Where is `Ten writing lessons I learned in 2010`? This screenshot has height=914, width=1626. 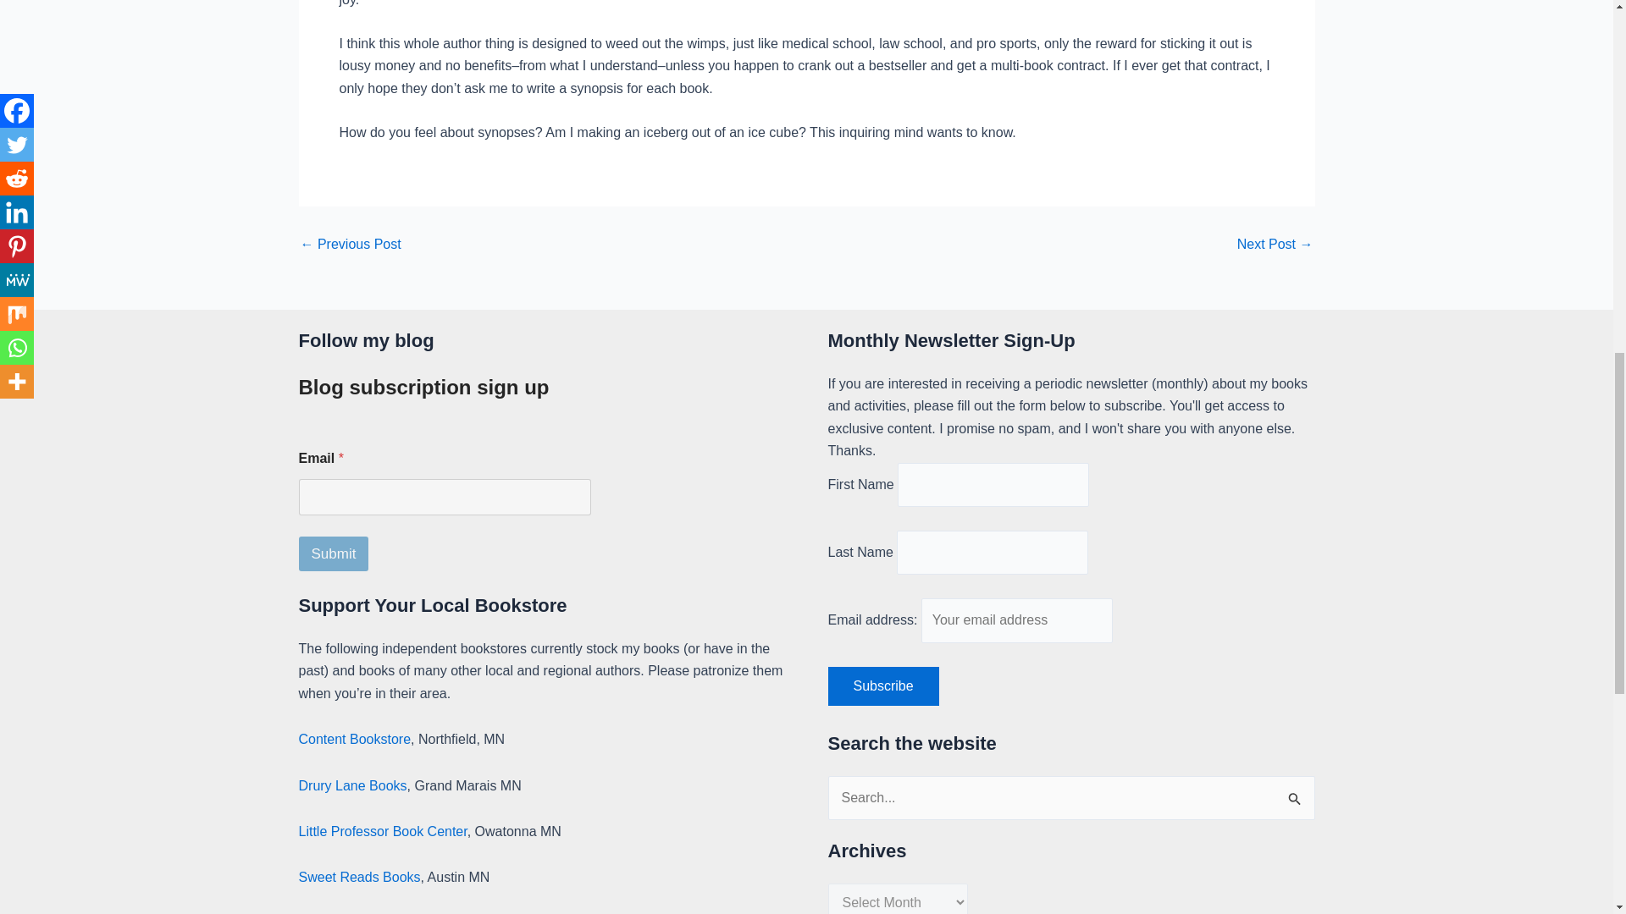
Ten writing lessons I learned in 2010 is located at coordinates (349, 244).